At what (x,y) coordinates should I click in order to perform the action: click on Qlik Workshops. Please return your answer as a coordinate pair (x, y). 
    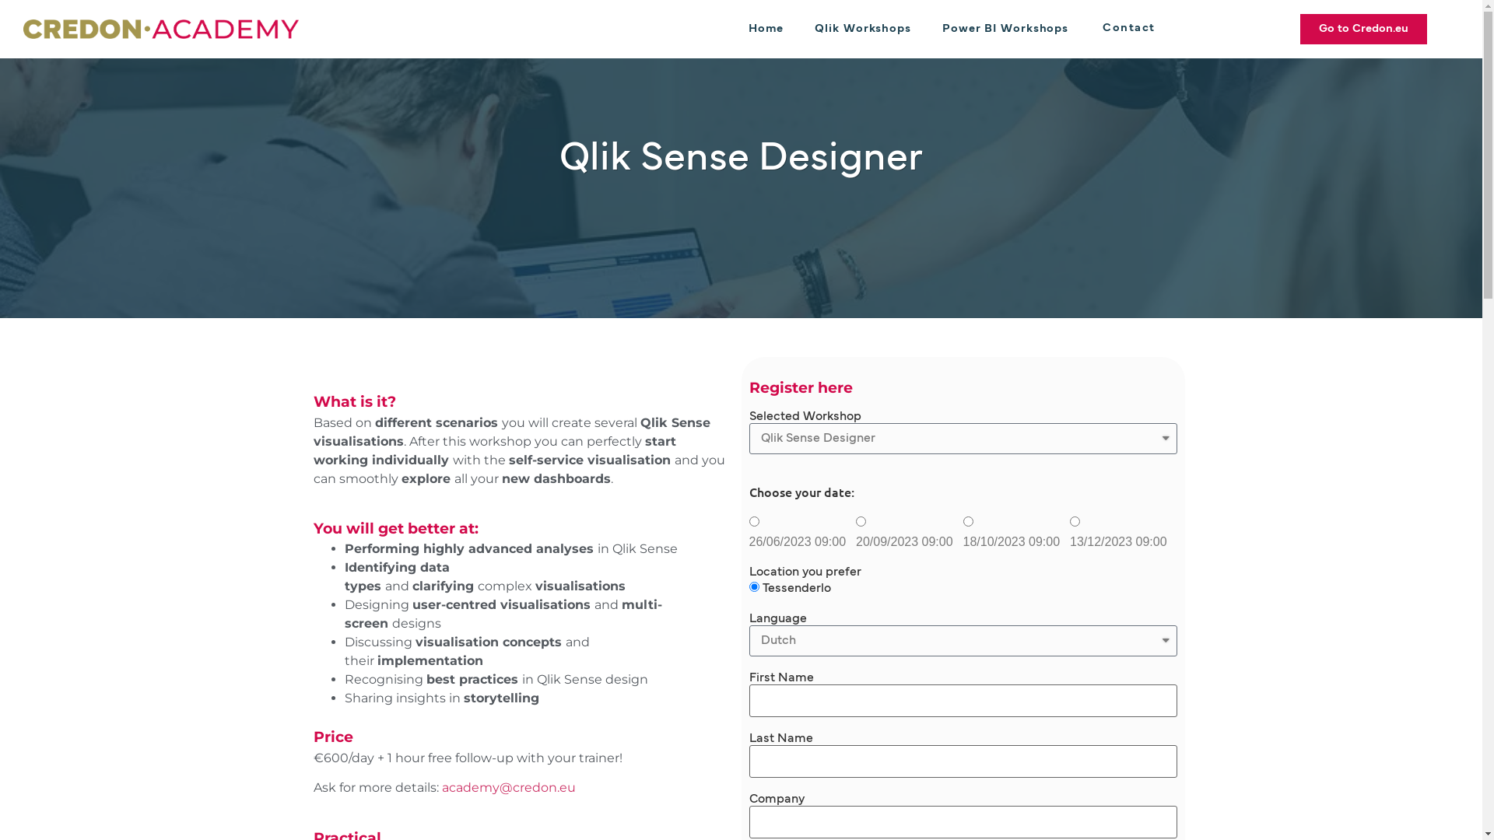
    Looking at the image, I should click on (863, 29).